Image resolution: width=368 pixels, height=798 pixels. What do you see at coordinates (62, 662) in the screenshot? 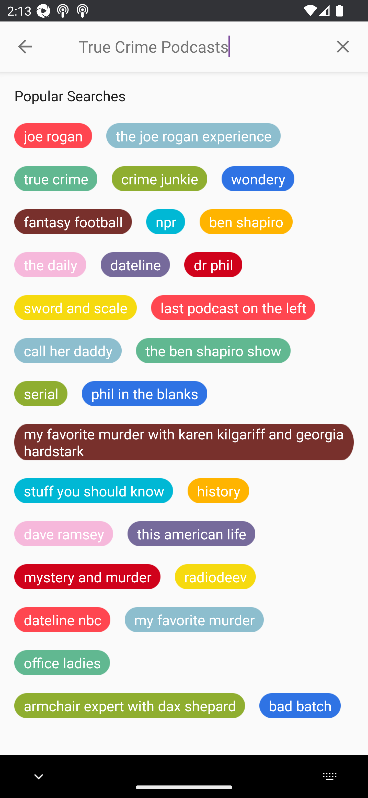
I see `office ladies` at bounding box center [62, 662].